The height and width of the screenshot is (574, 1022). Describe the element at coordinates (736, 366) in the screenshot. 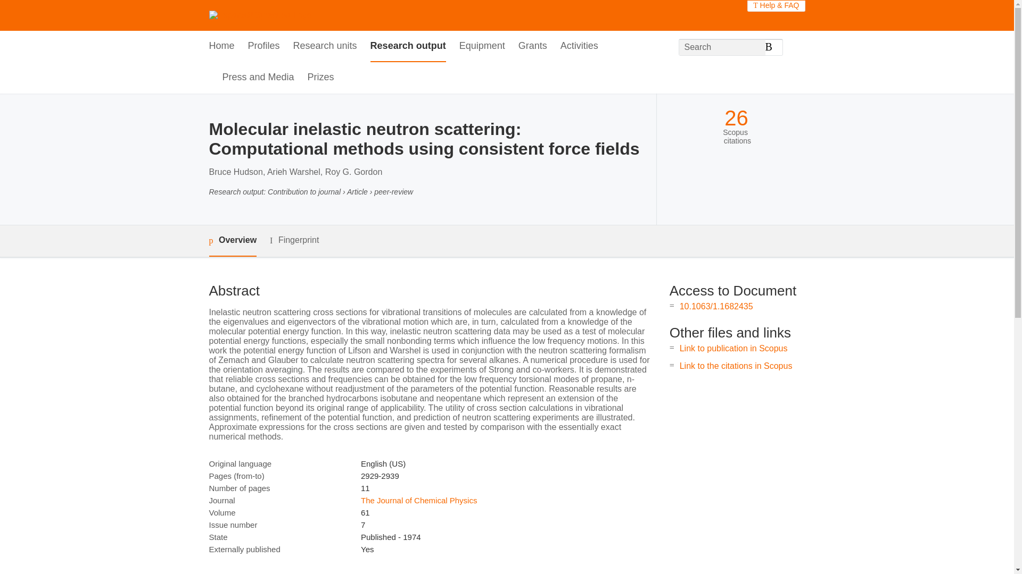

I see `Link to the citations in Scopus` at that location.